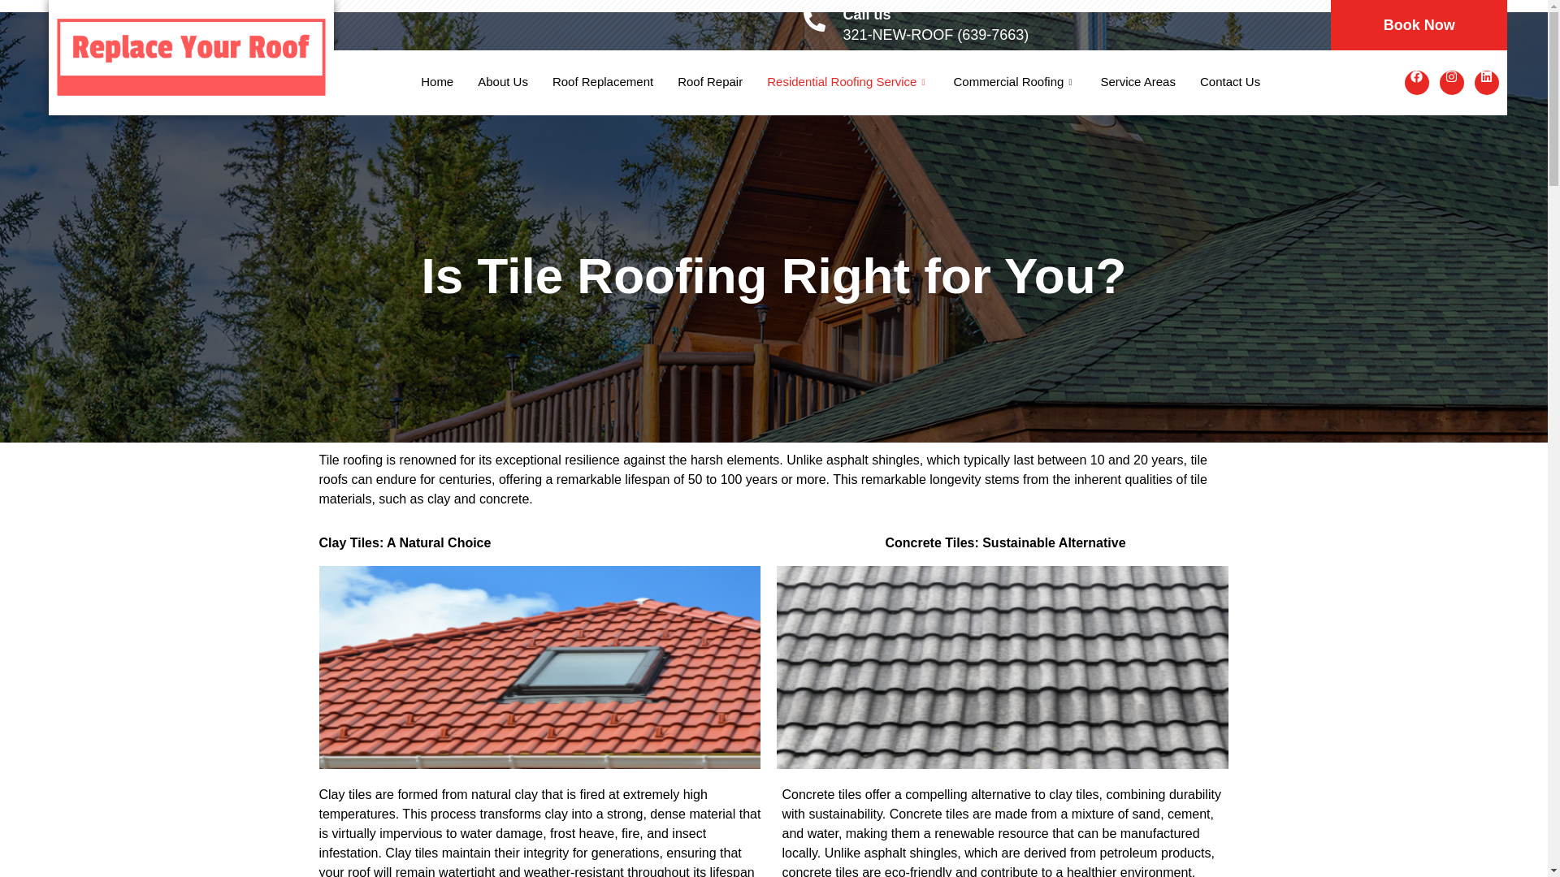  Describe the element at coordinates (502, 82) in the screenshot. I see `About Us` at that location.